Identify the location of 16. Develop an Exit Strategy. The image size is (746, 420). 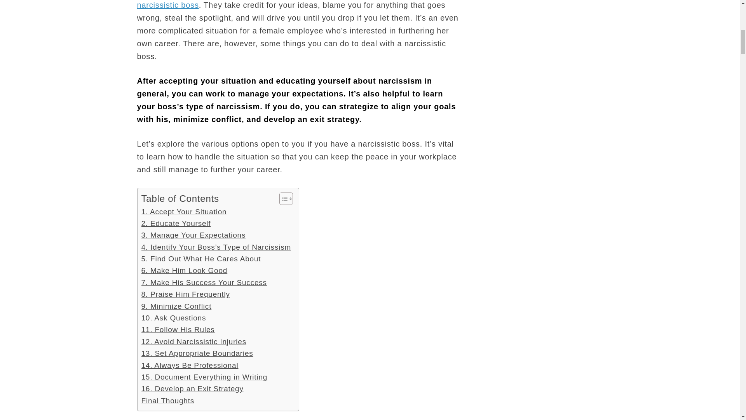
(193, 389).